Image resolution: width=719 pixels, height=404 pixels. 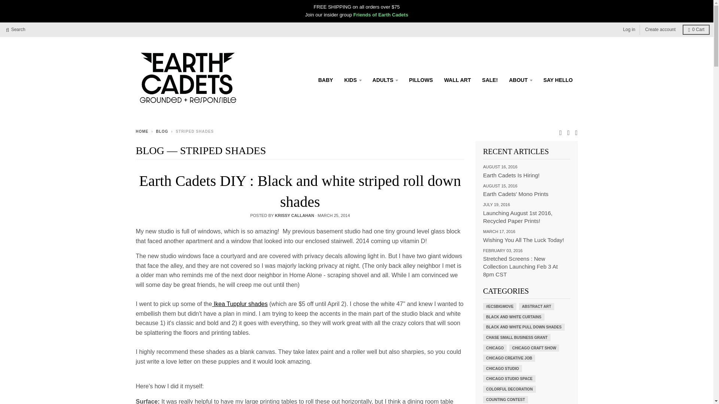 What do you see at coordinates (162, 131) in the screenshot?
I see `BLOG` at bounding box center [162, 131].